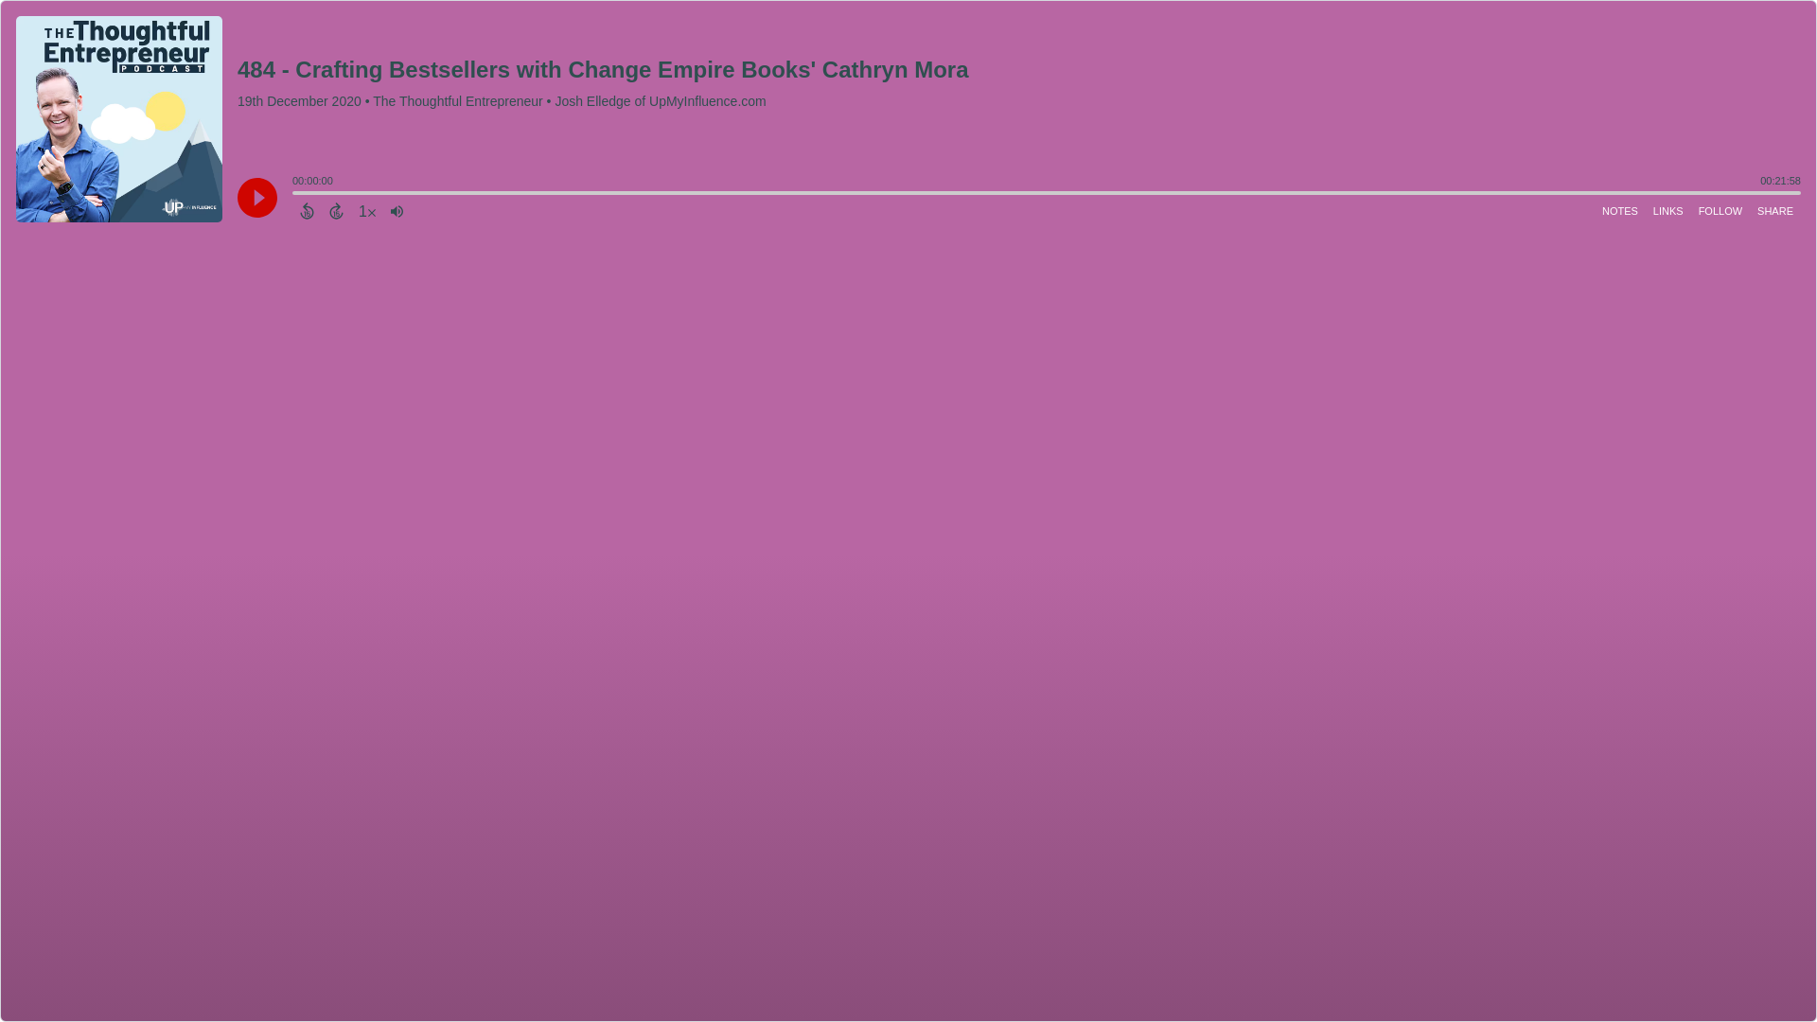 This screenshot has width=1817, height=1022. I want to click on FOLLOW, so click(1720, 210).